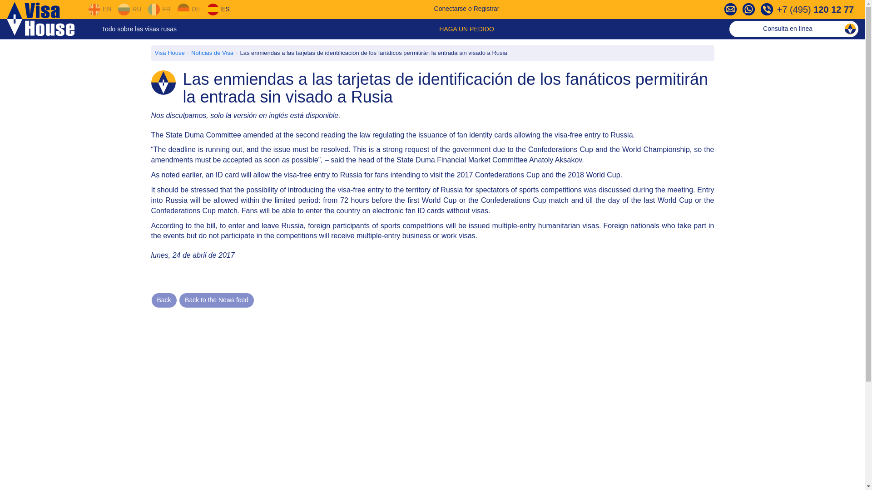 This screenshot has width=872, height=490. What do you see at coordinates (218, 9) in the screenshot?
I see `ES` at bounding box center [218, 9].